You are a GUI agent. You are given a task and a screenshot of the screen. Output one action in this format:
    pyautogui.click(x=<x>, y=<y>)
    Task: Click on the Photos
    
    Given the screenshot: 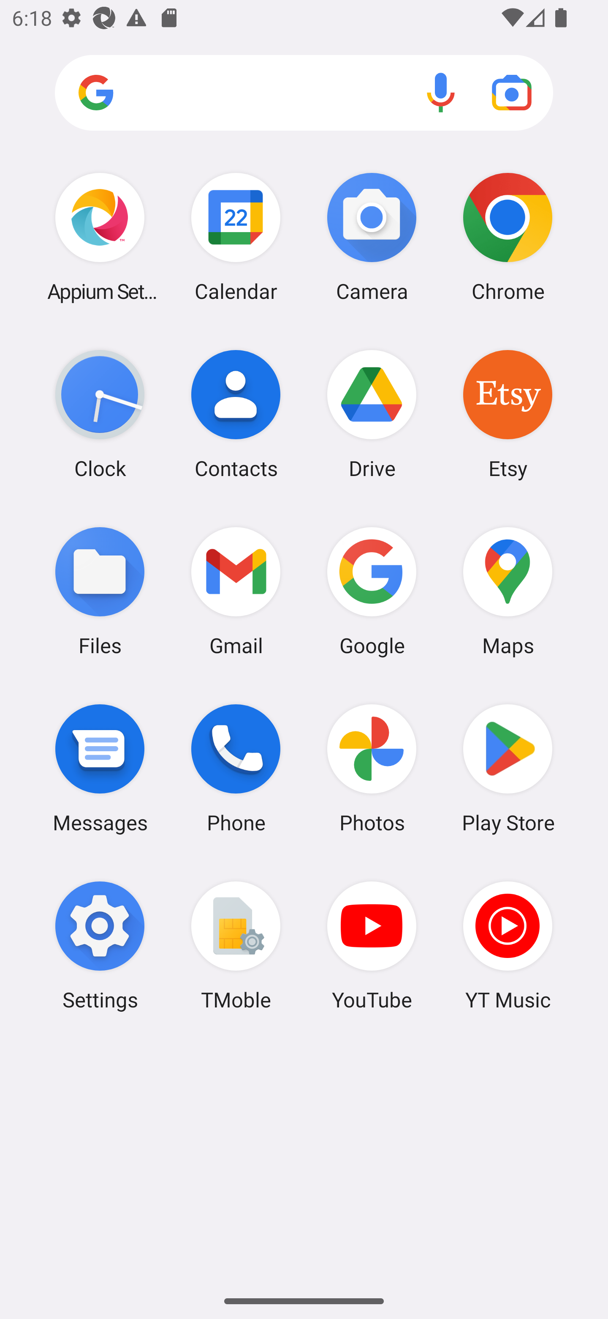 What is the action you would take?
    pyautogui.click(x=372, y=768)
    